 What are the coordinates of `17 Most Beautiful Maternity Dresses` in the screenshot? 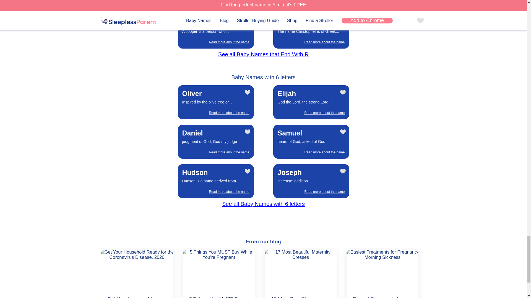 It's located at (299, 270).